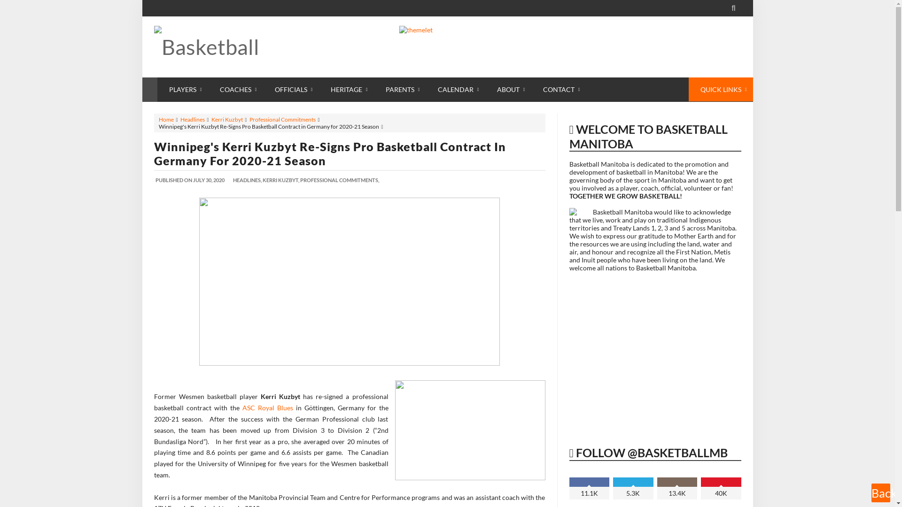 This screenshot has height=507, width=902. I want to click on HERITAGE, so click(346, 89).